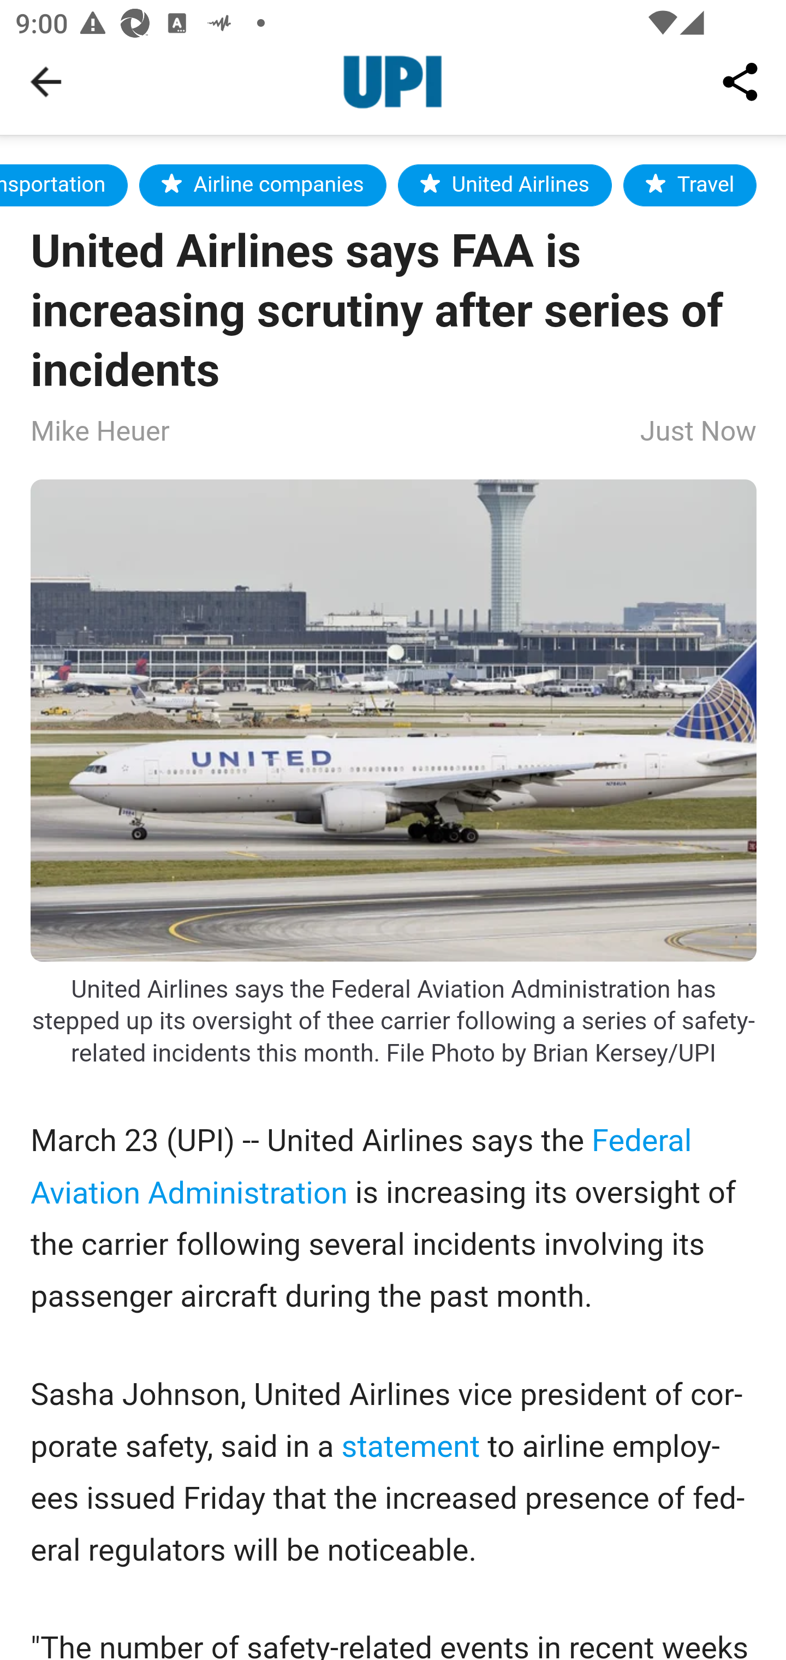 The height and width of the screenshot is (1660, 786). What do you see at coordinates (362, 1166) in the screenshot?
I see `Federal Aviation Administration` at bounding box center [362, 1166].